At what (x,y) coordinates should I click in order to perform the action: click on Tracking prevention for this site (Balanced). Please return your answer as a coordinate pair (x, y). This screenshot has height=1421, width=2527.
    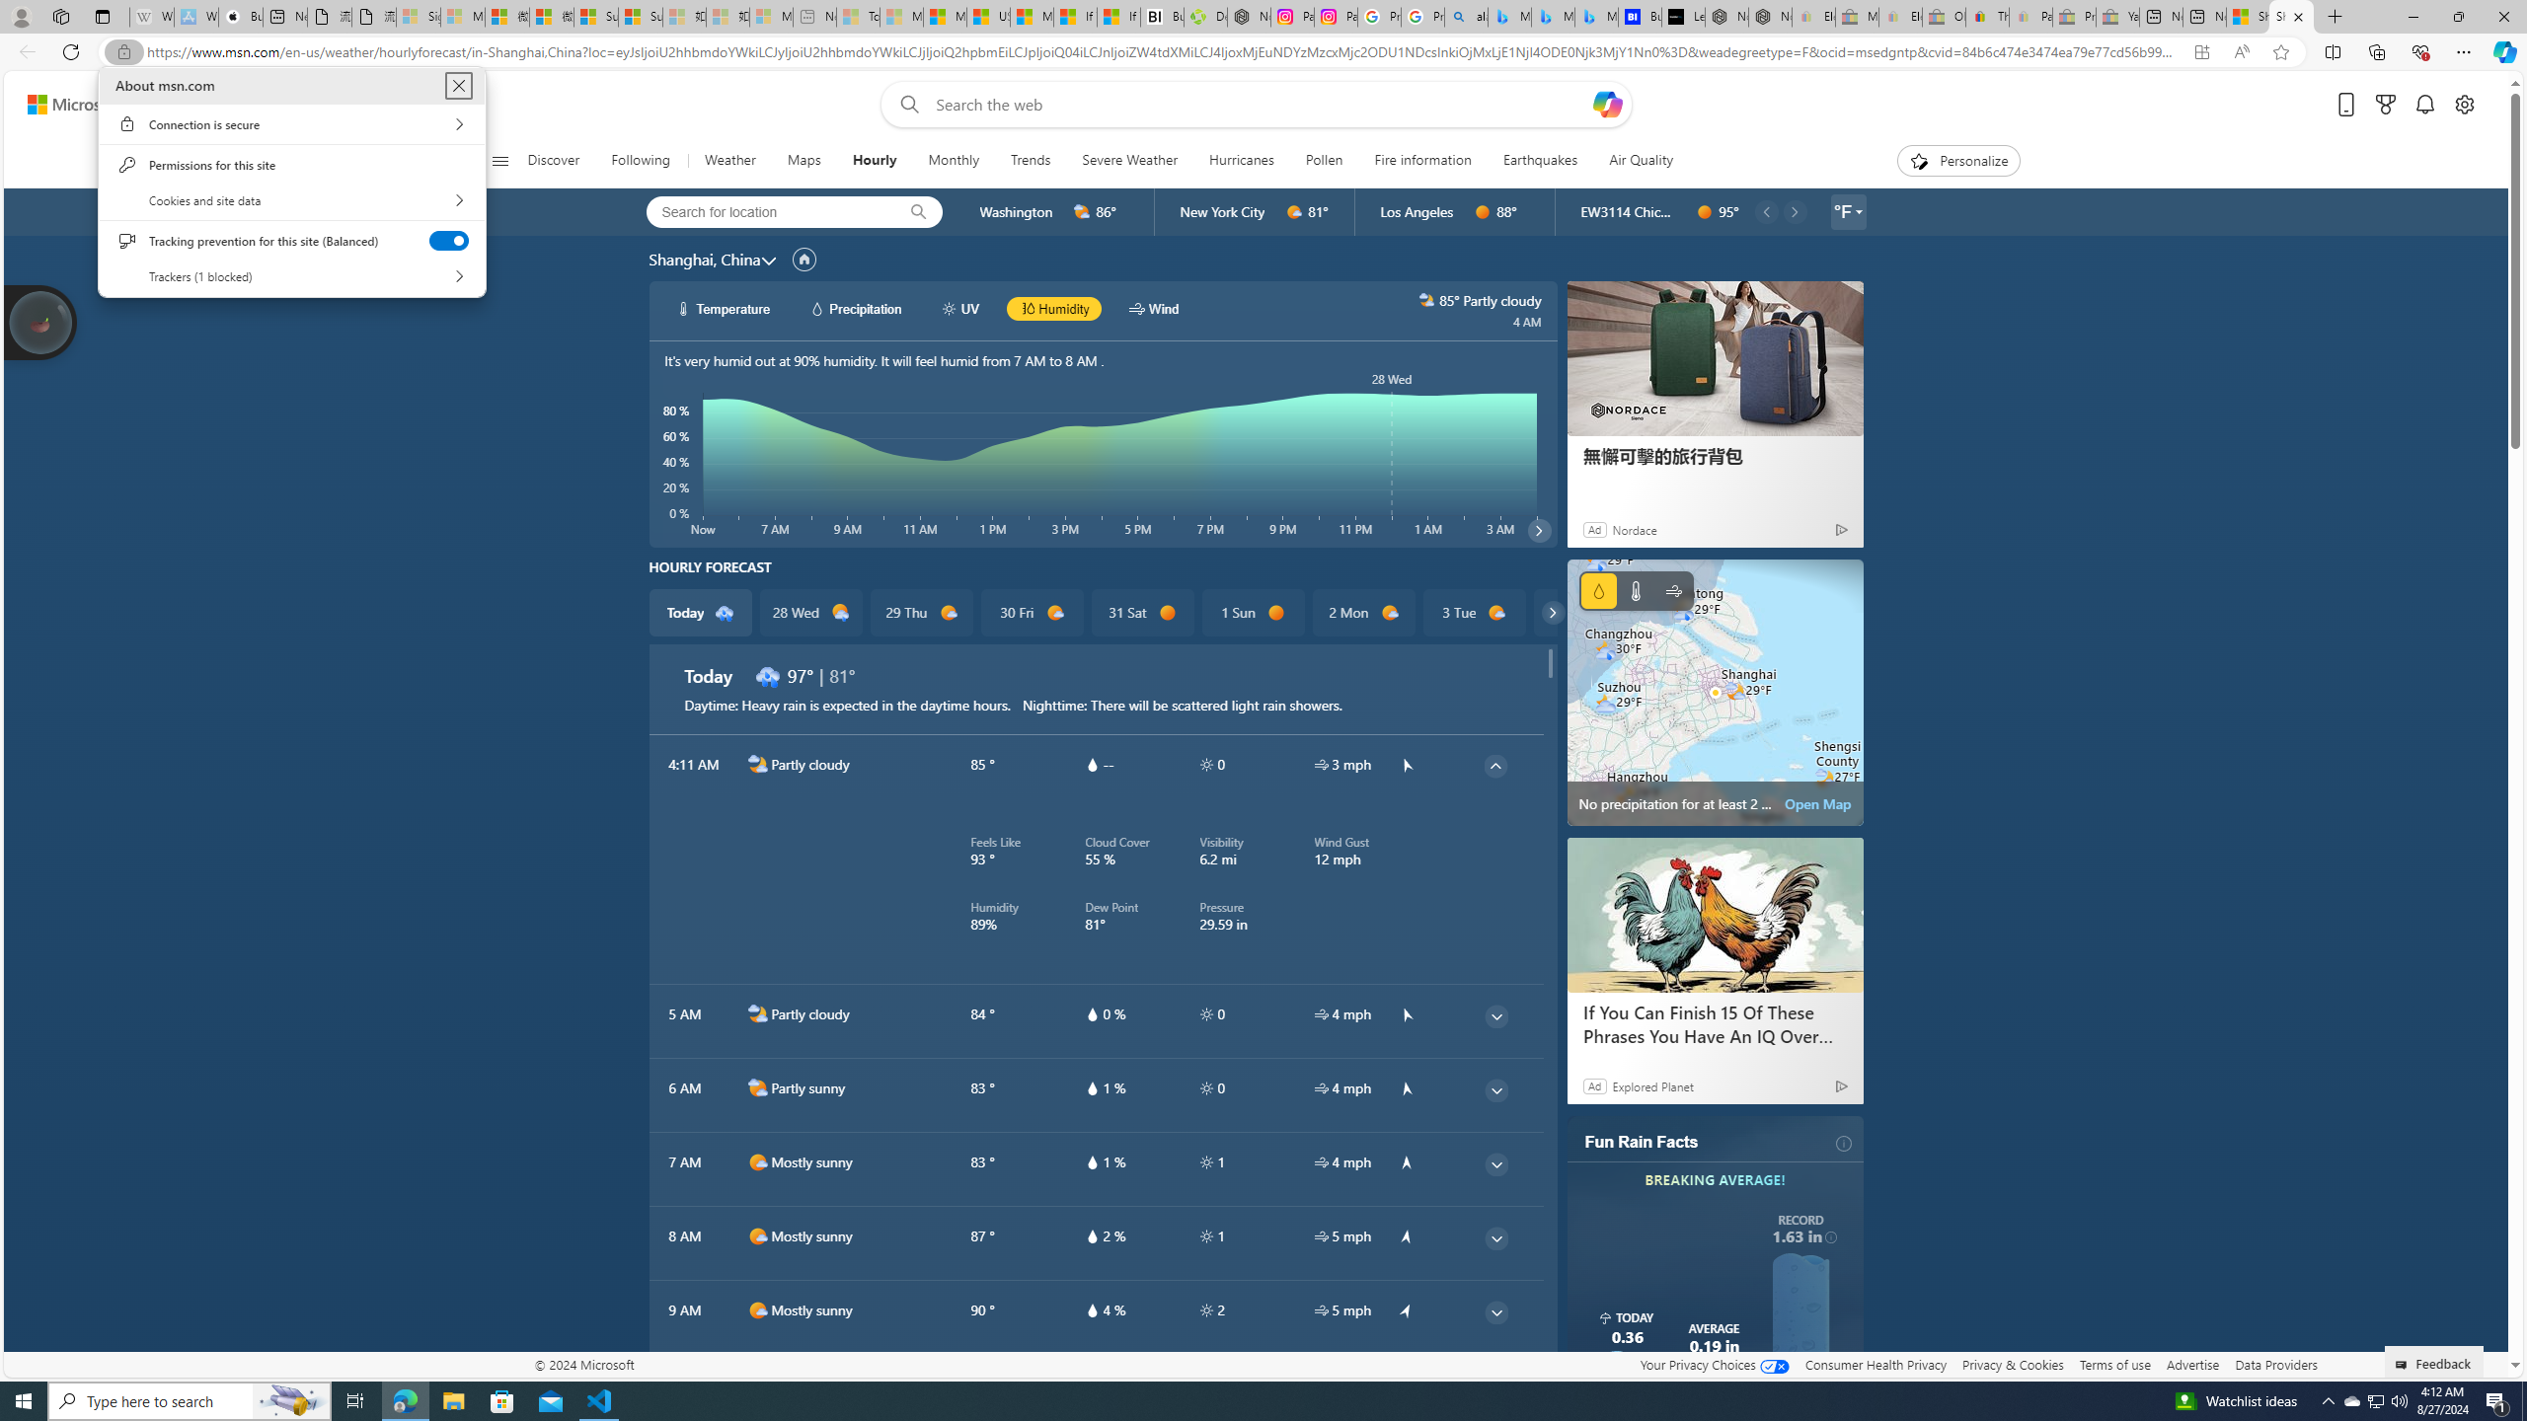
    Looking at the image, I should click on (450, 240).